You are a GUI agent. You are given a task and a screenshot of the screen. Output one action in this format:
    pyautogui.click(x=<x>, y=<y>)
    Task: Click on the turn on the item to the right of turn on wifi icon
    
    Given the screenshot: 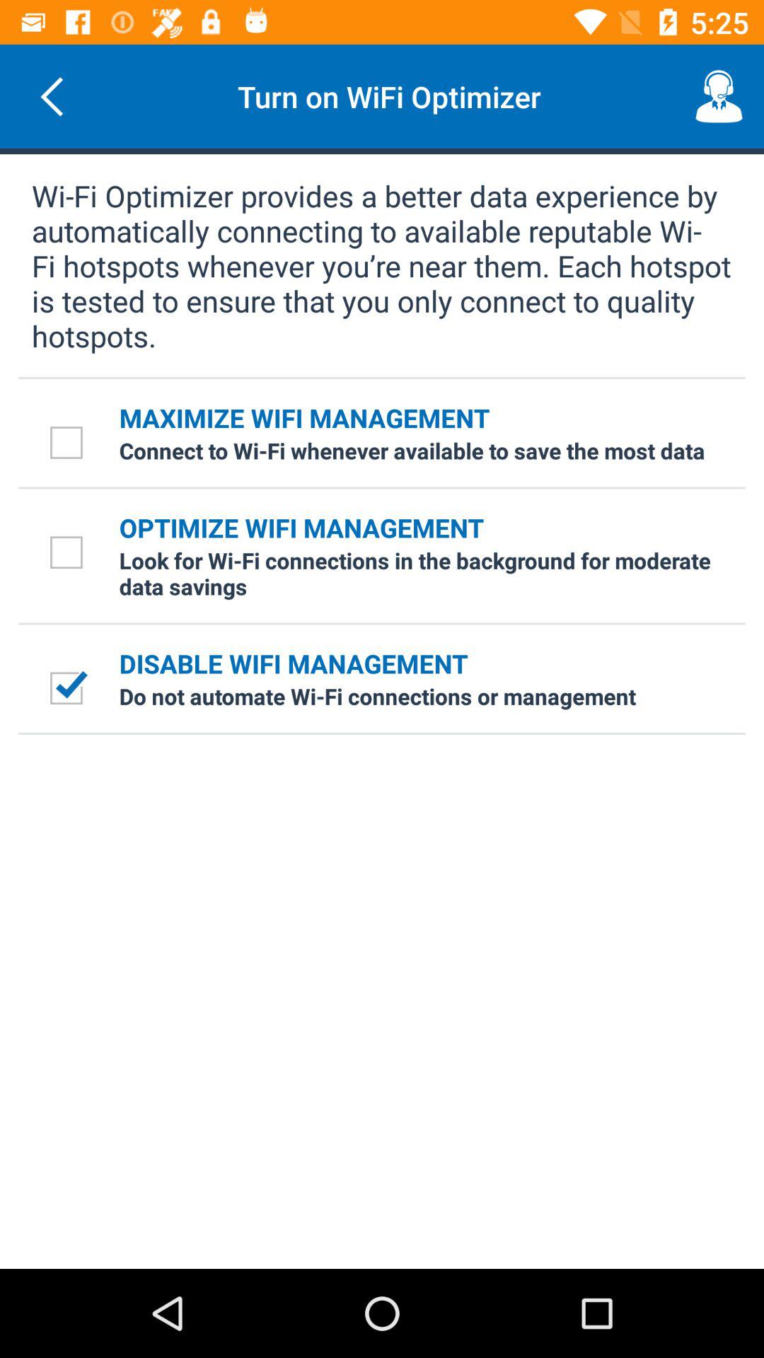 What is the action you would take?
    pyautogui.click(x=719, y=96)
    